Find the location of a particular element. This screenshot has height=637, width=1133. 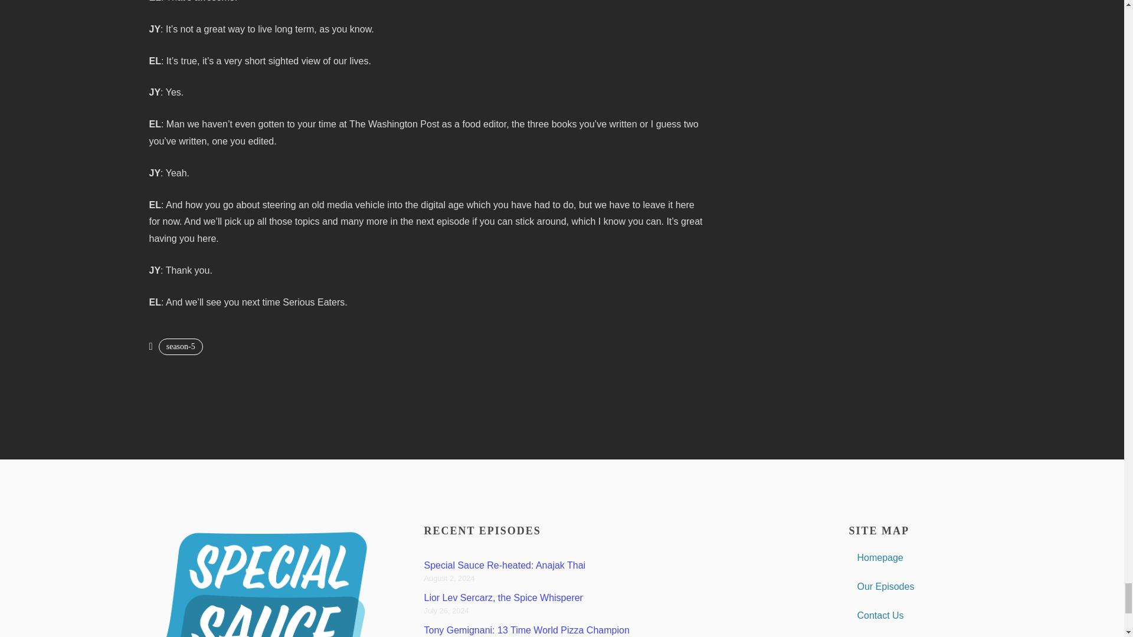

Tony Gemignani: 13 Time World Pizza Champion is located at coordinates (526, 630).